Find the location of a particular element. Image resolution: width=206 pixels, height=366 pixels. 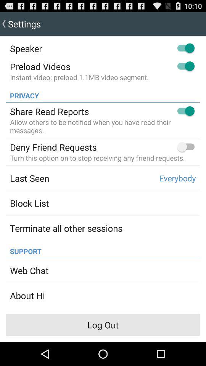

launch the terminate all other item is located at coordinates (66, 228).